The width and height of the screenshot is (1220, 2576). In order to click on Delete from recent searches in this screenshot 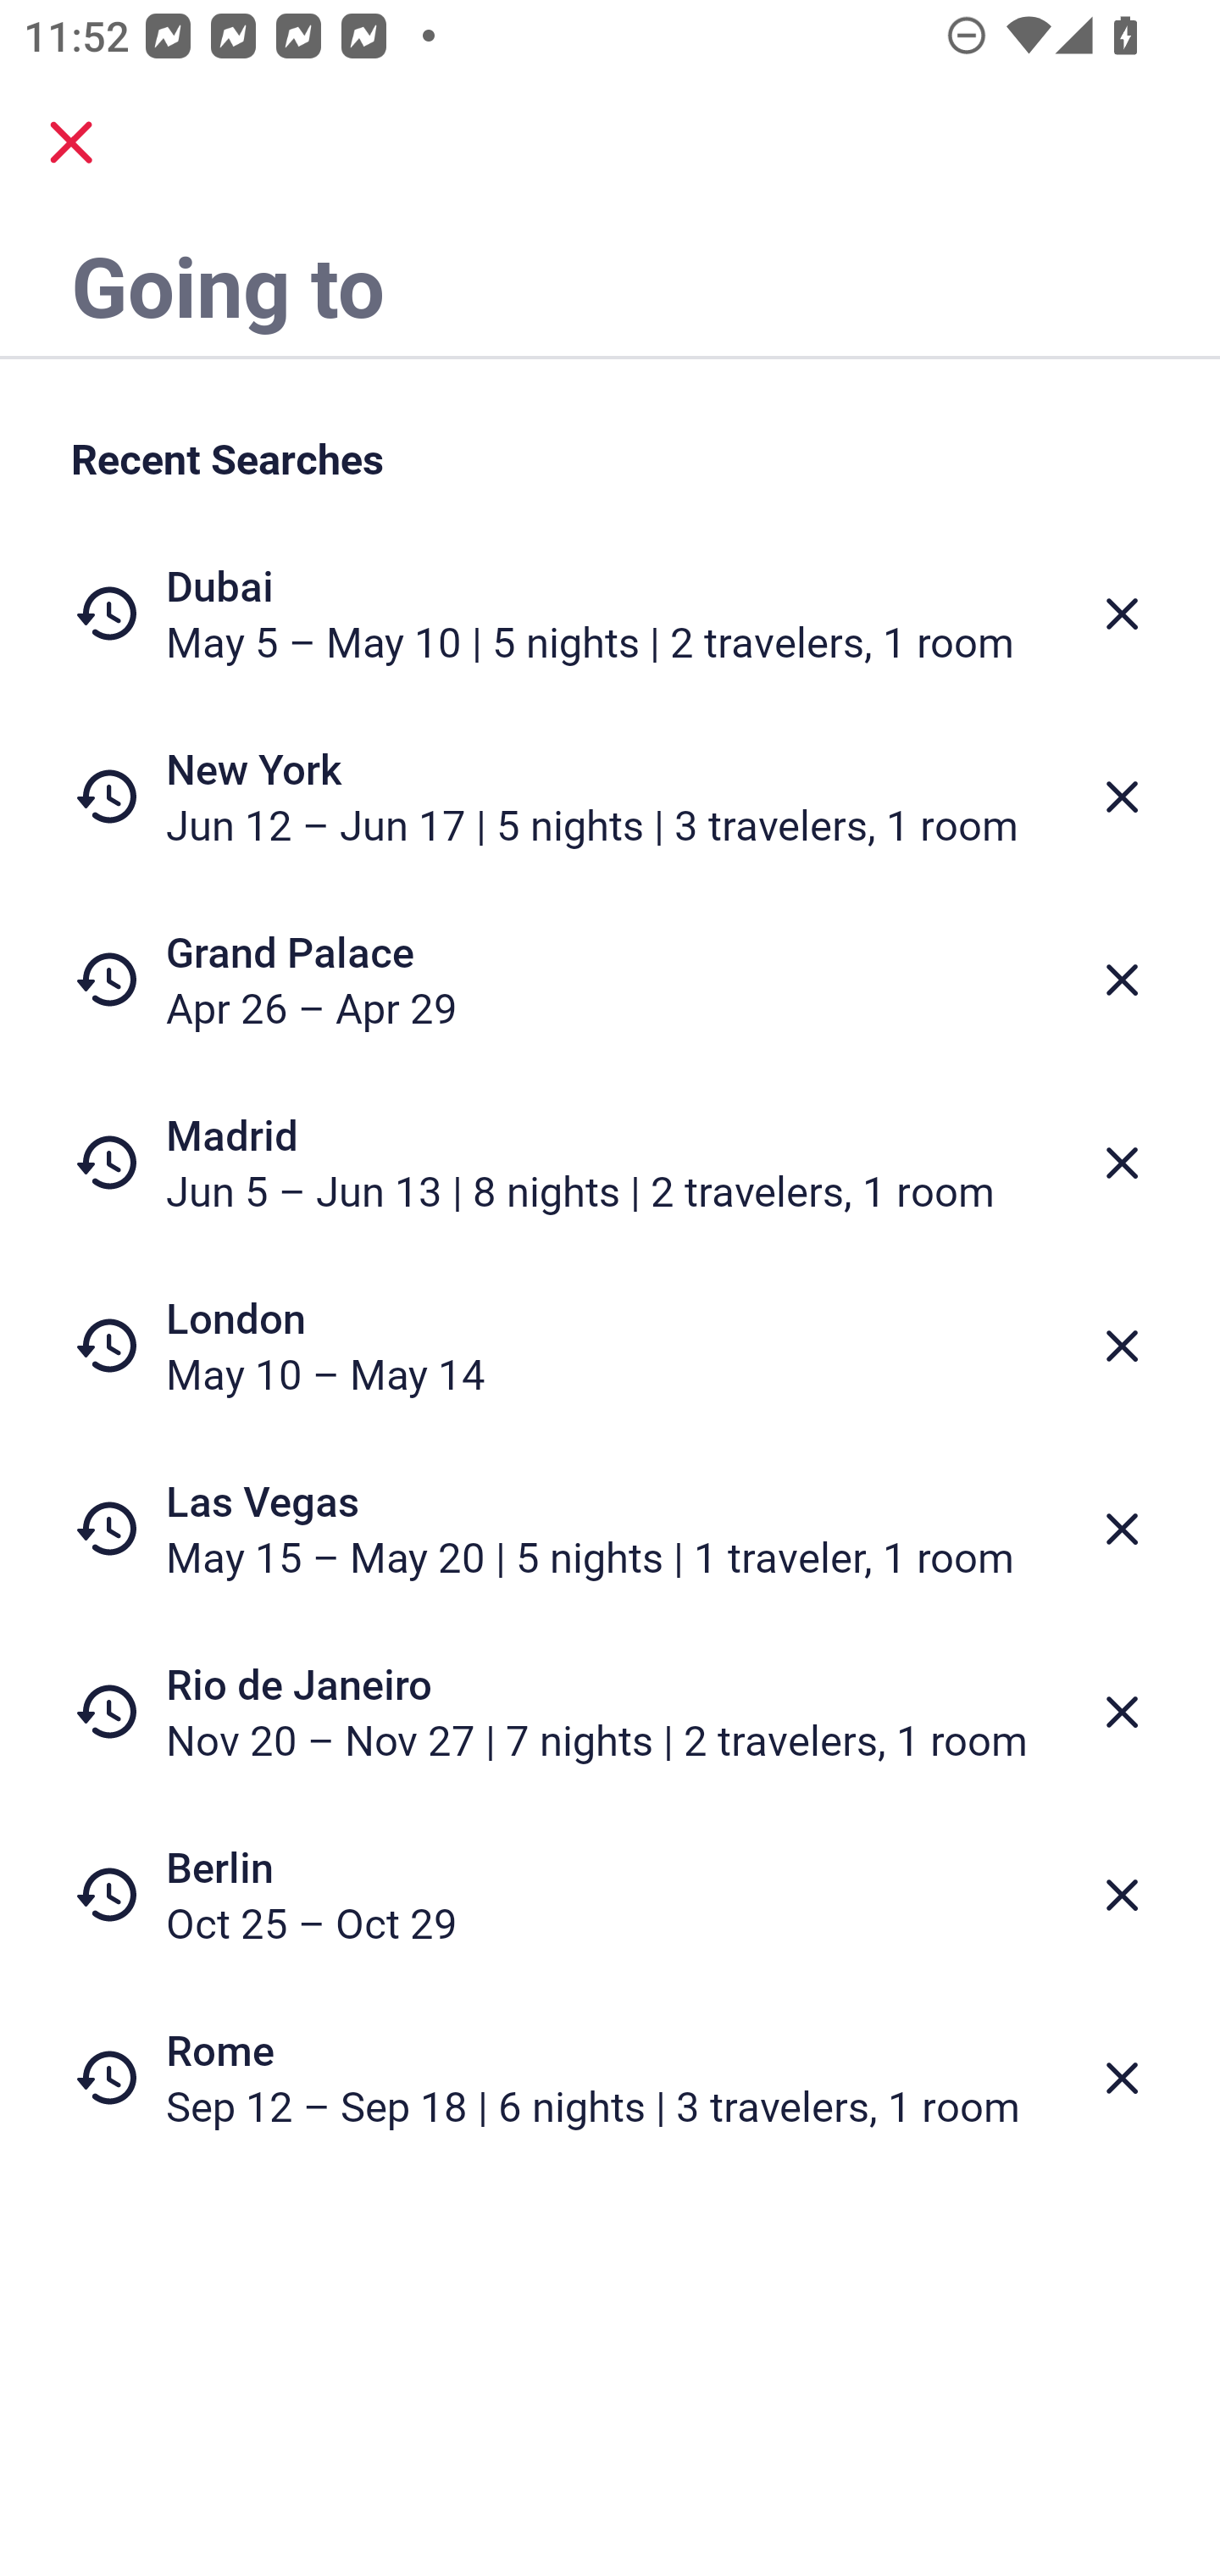, I will do `click(1122, 1529)`.